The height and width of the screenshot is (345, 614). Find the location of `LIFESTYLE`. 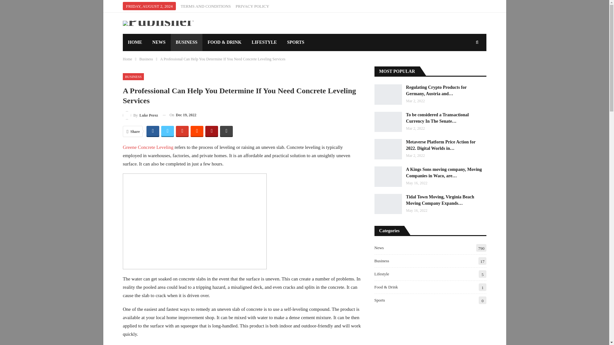

LIFESTYLE is located at coordinates (264, 42).